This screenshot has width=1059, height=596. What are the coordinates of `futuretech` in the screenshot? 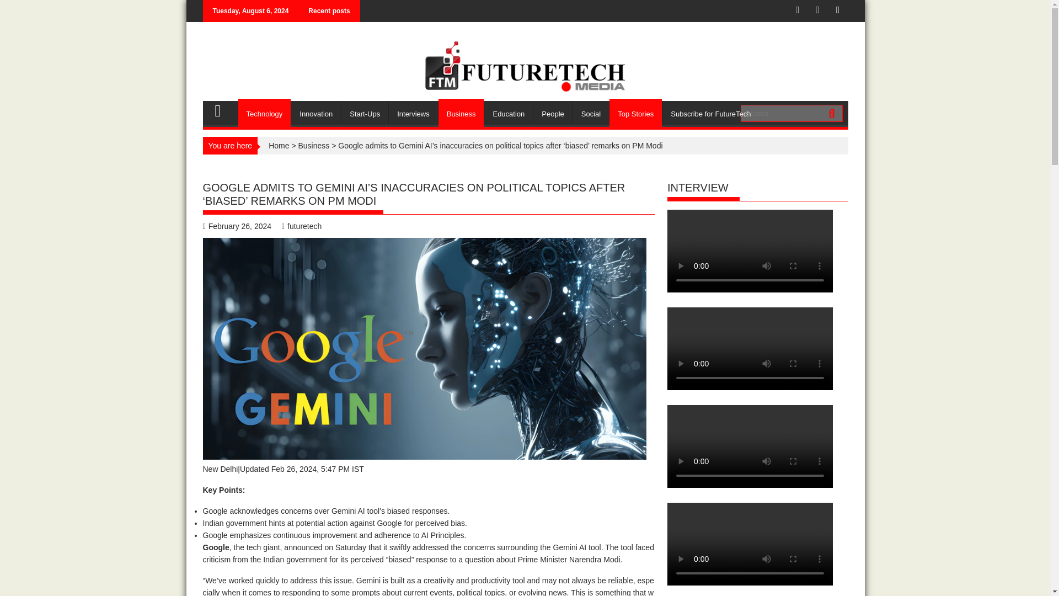 It's located at (301, 226).